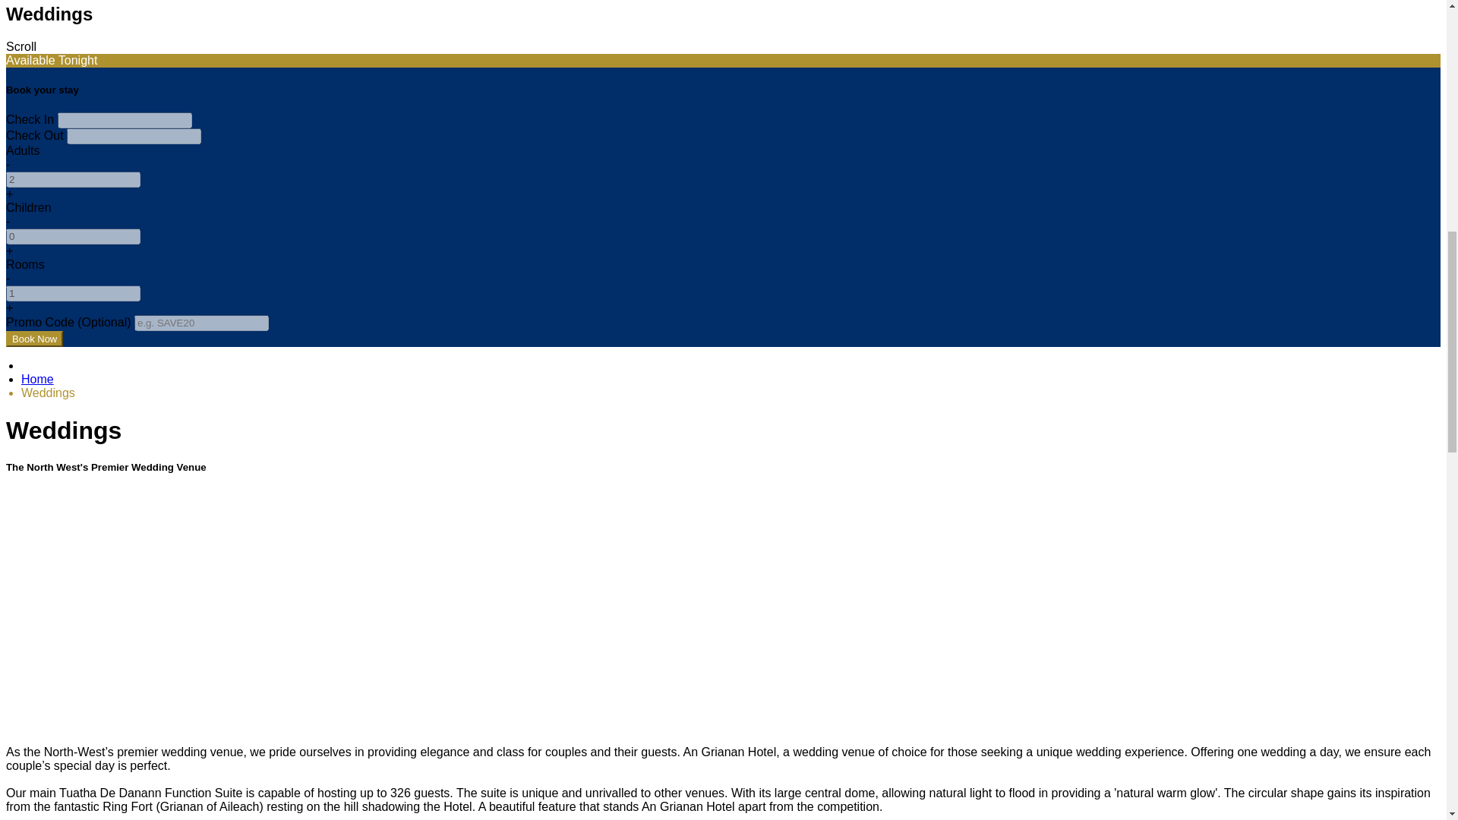 This screenshot has height=820, width=1458. What do you see at coordinates (33, 339) in the screenshot?
I see `Book Now` at bounding box center [33, 339].